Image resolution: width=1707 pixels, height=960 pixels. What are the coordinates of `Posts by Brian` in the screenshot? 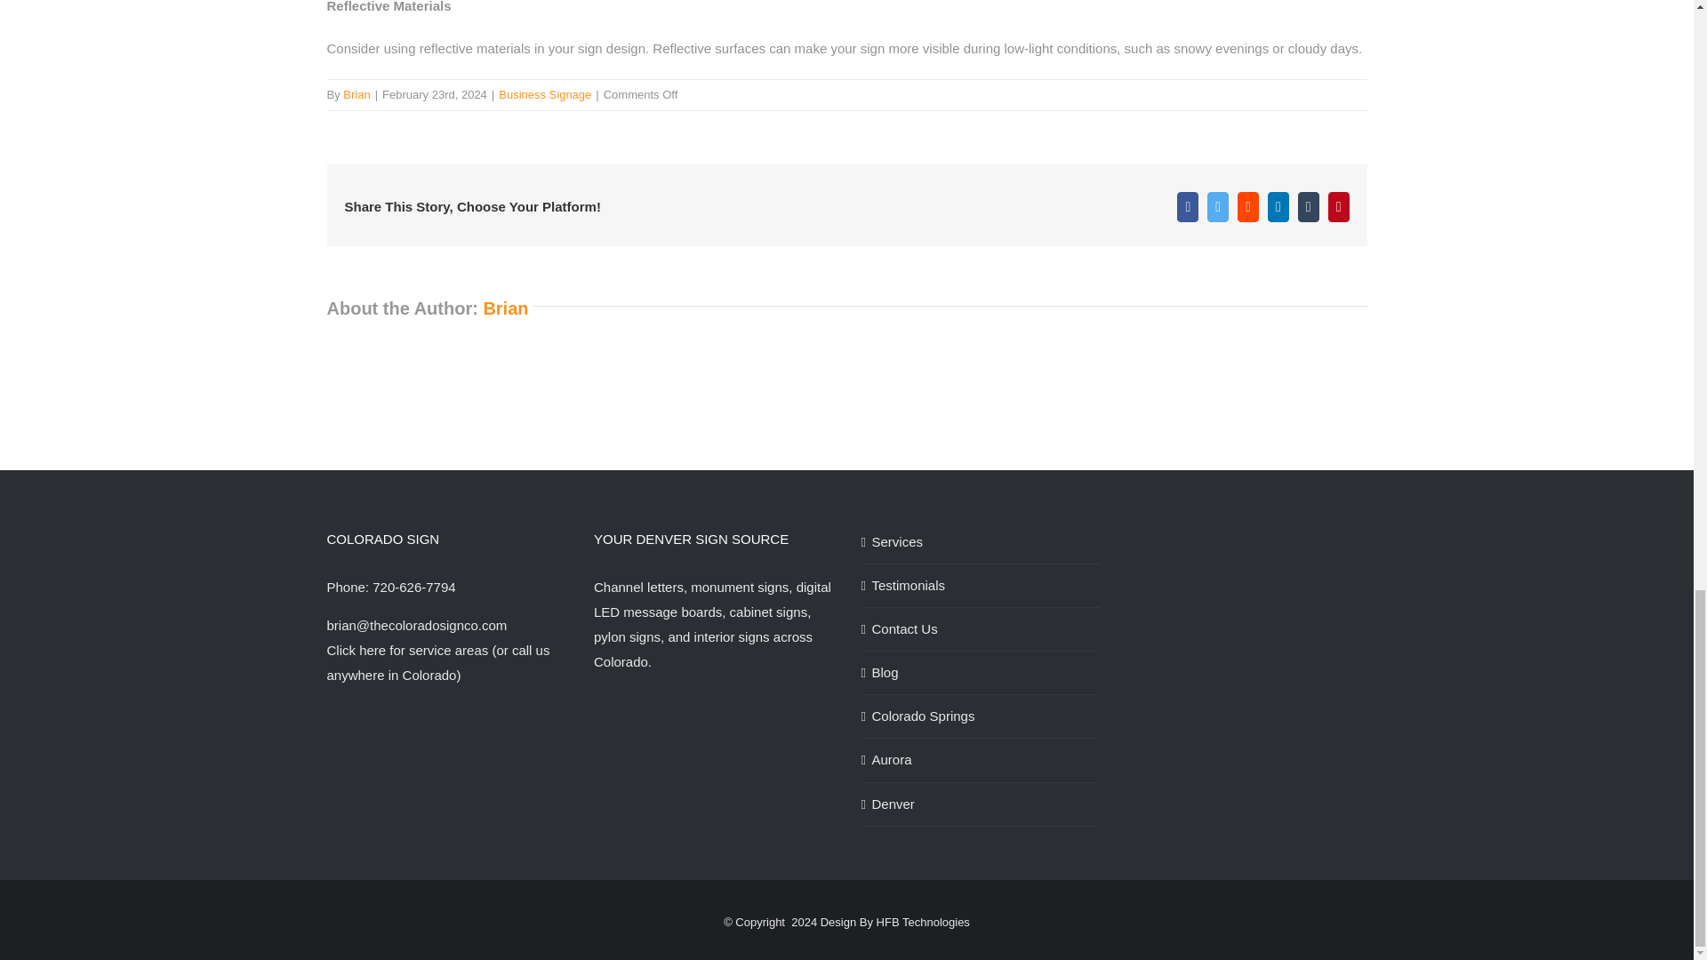 It's located at (505, 308).